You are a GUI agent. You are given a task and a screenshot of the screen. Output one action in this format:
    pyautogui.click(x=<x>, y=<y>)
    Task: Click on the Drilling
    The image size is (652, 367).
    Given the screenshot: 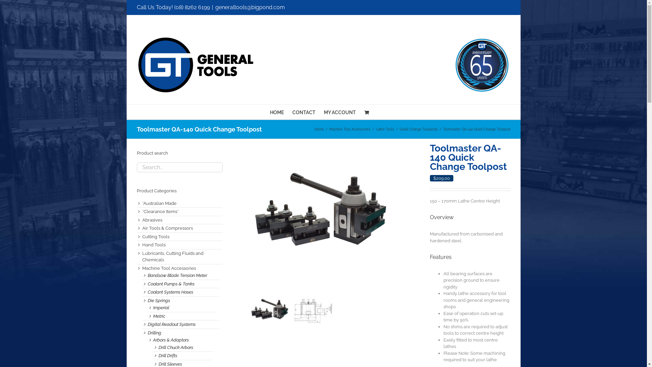 What is the action you would take?
    pyautogui.click(x=154, y=333)
    